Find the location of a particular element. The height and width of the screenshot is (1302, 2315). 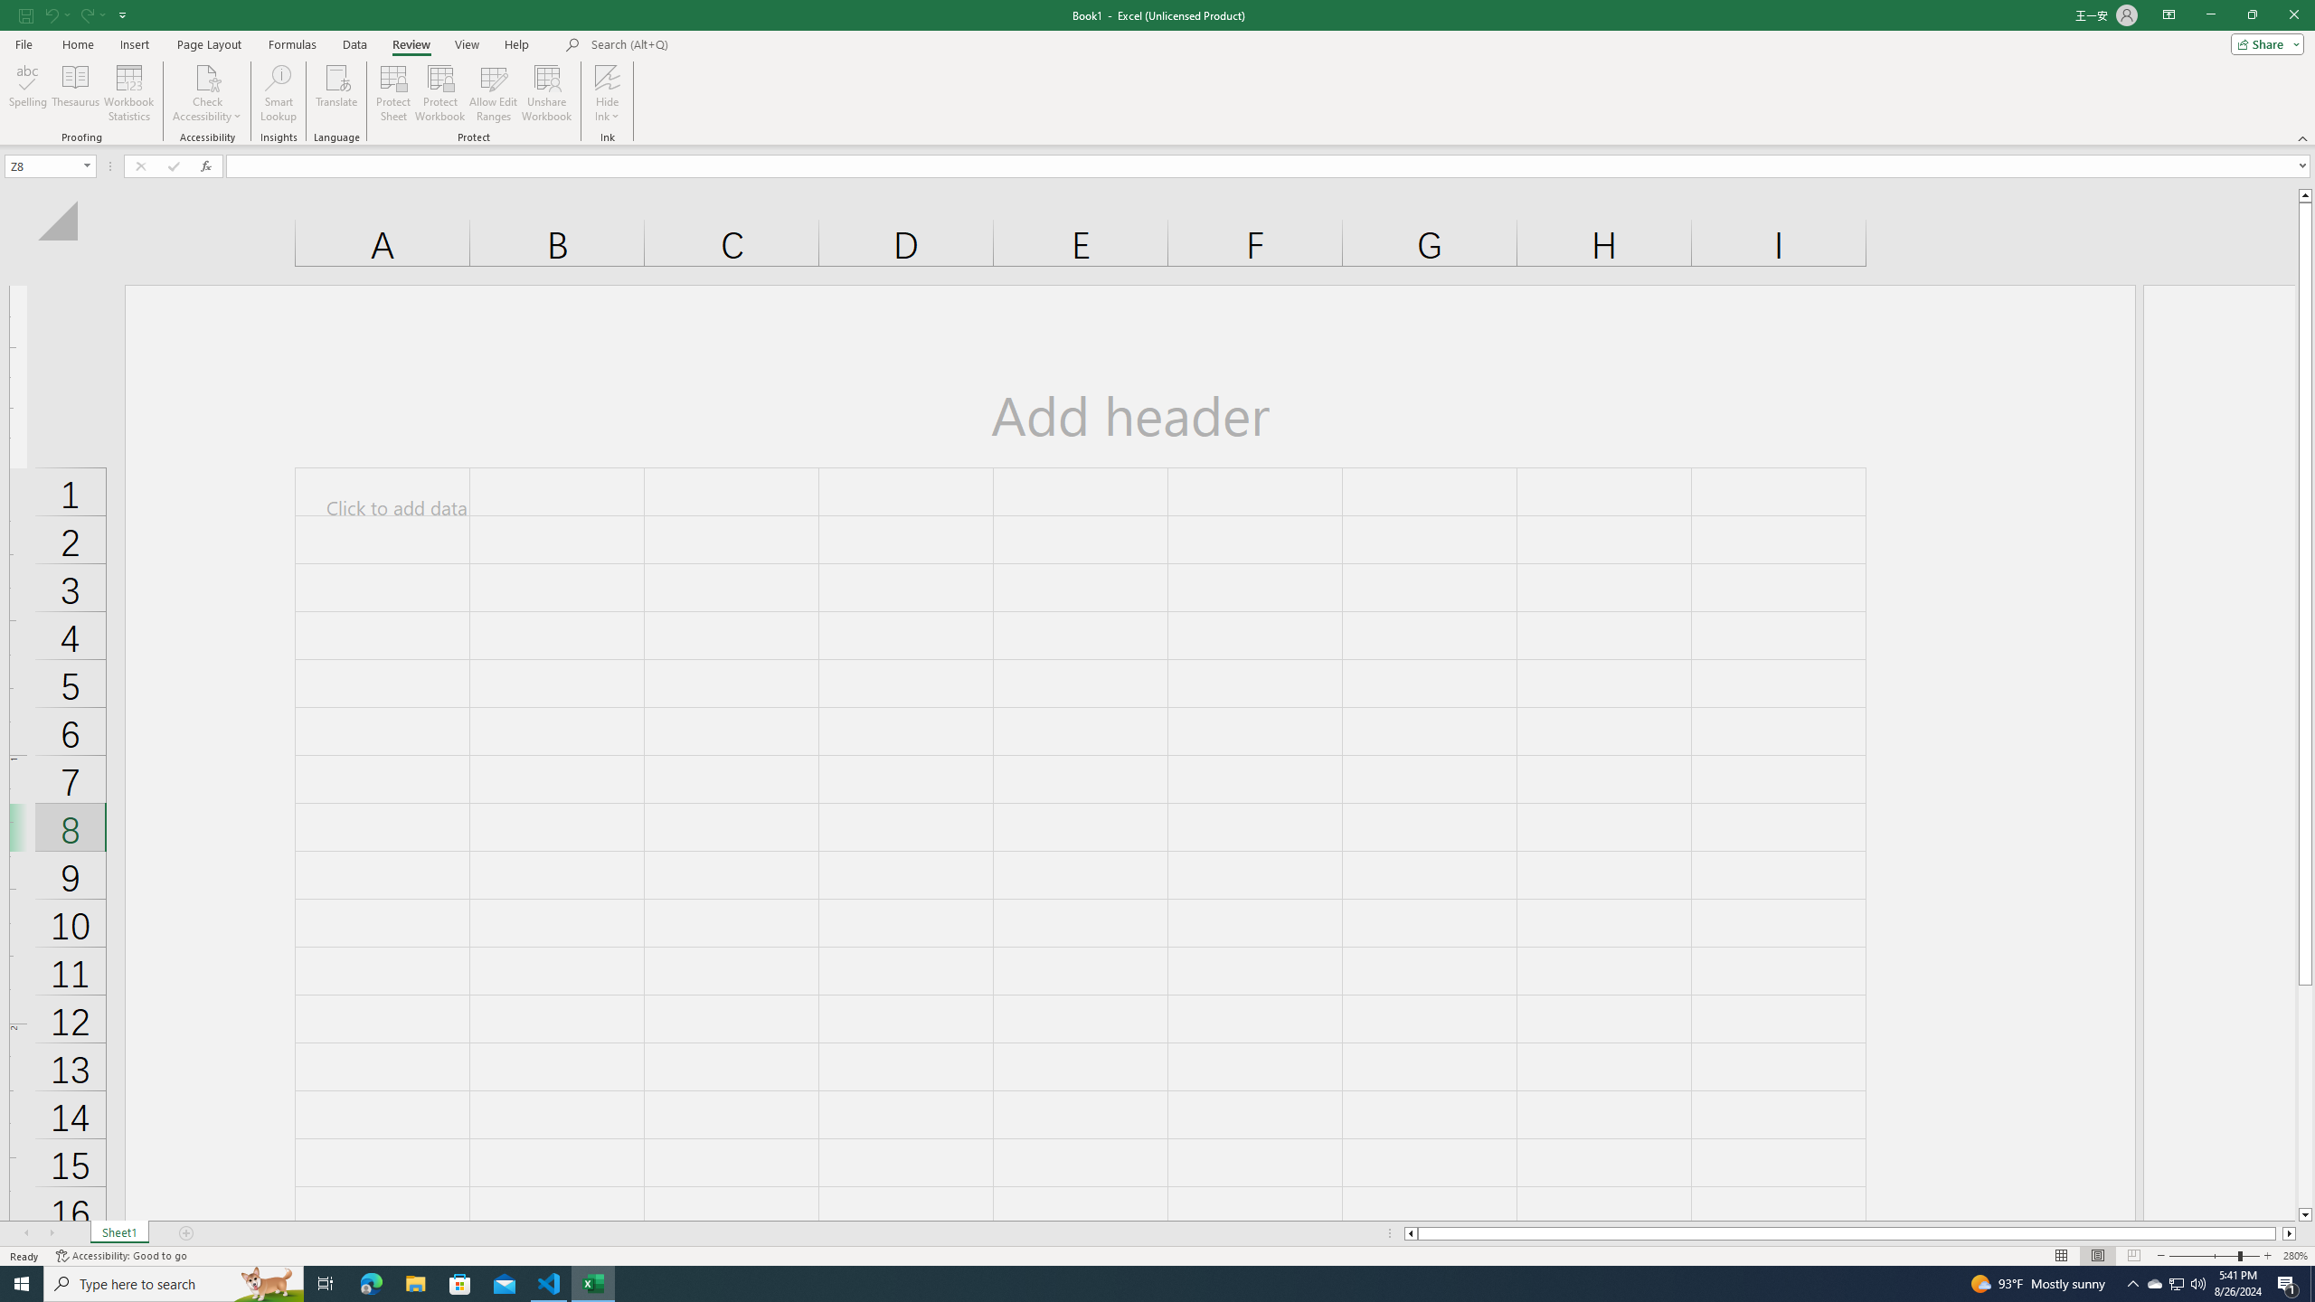

Check Accessibility is located at coordinates (206, 77).